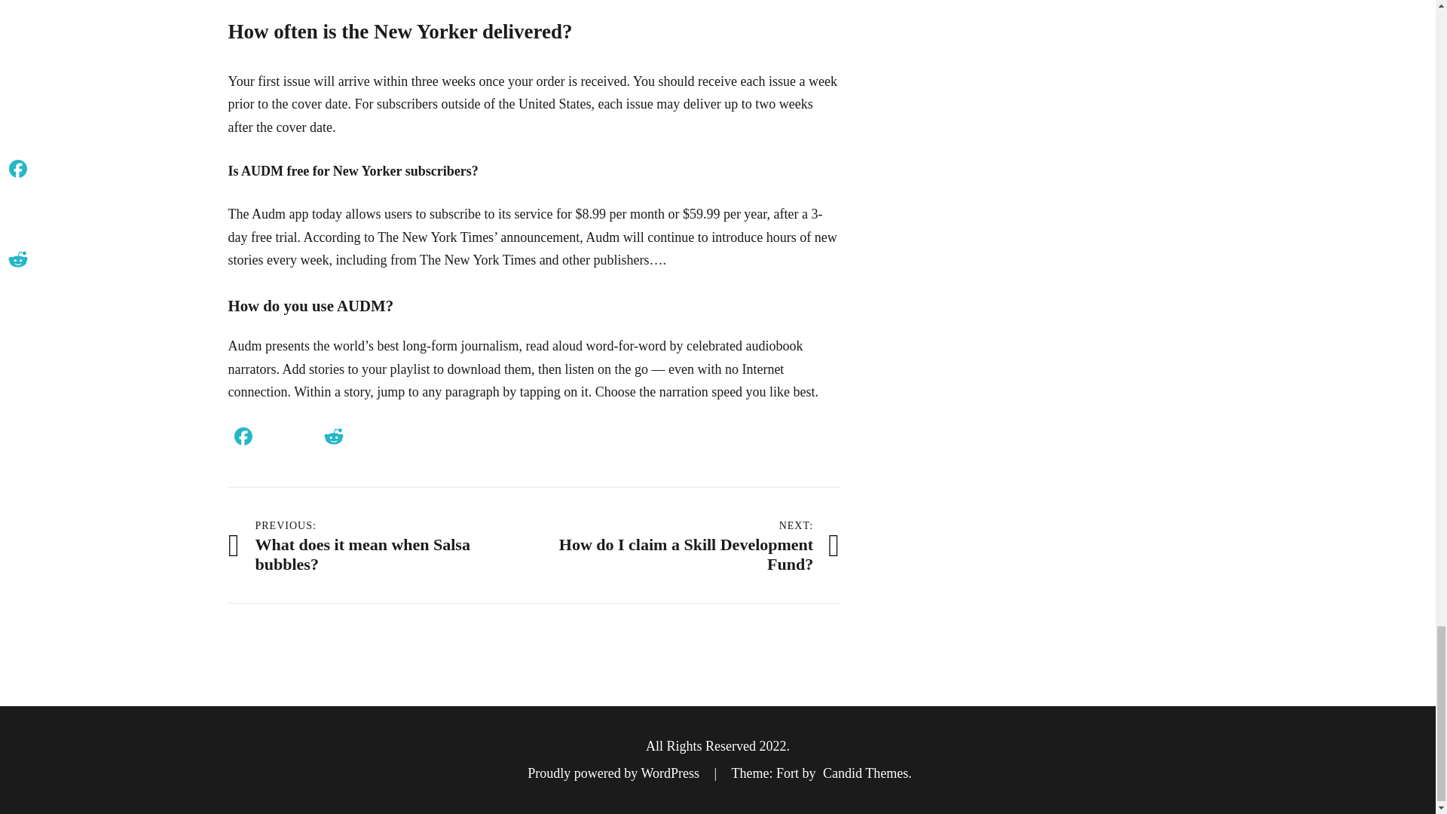 This screenshot has height=814, width=1447. Describe the element at coordinates (393, 438) in the screenshot. I see `Messenger` at that location.